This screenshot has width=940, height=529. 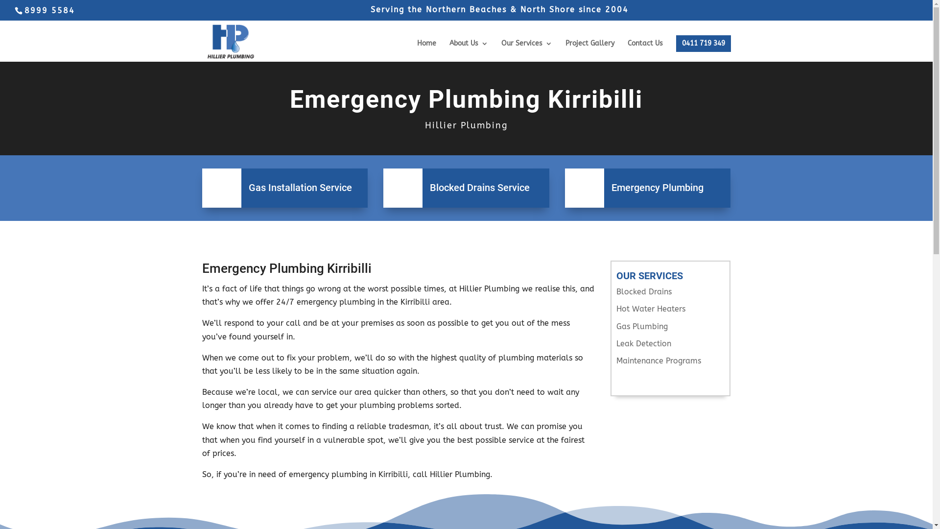 I want to click on Our Services, so click(x=527, y=51).